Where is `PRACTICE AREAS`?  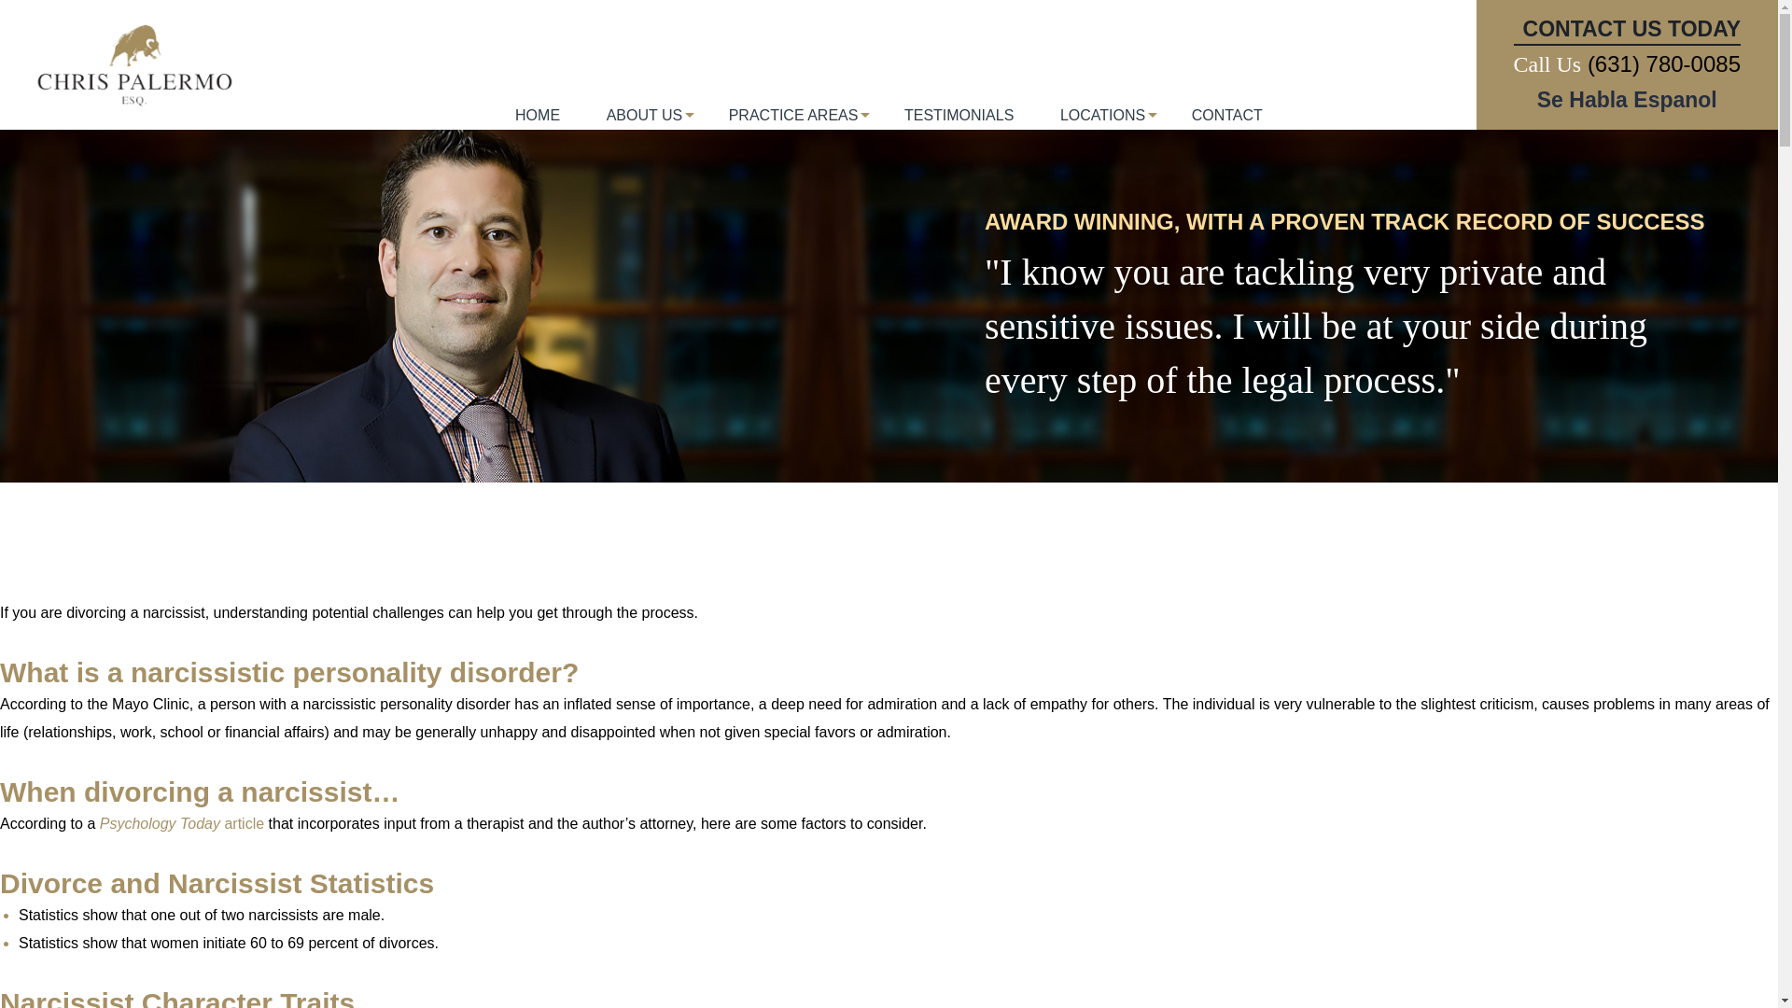
PRACTICE AREAS is located at coordinates (793, 126).